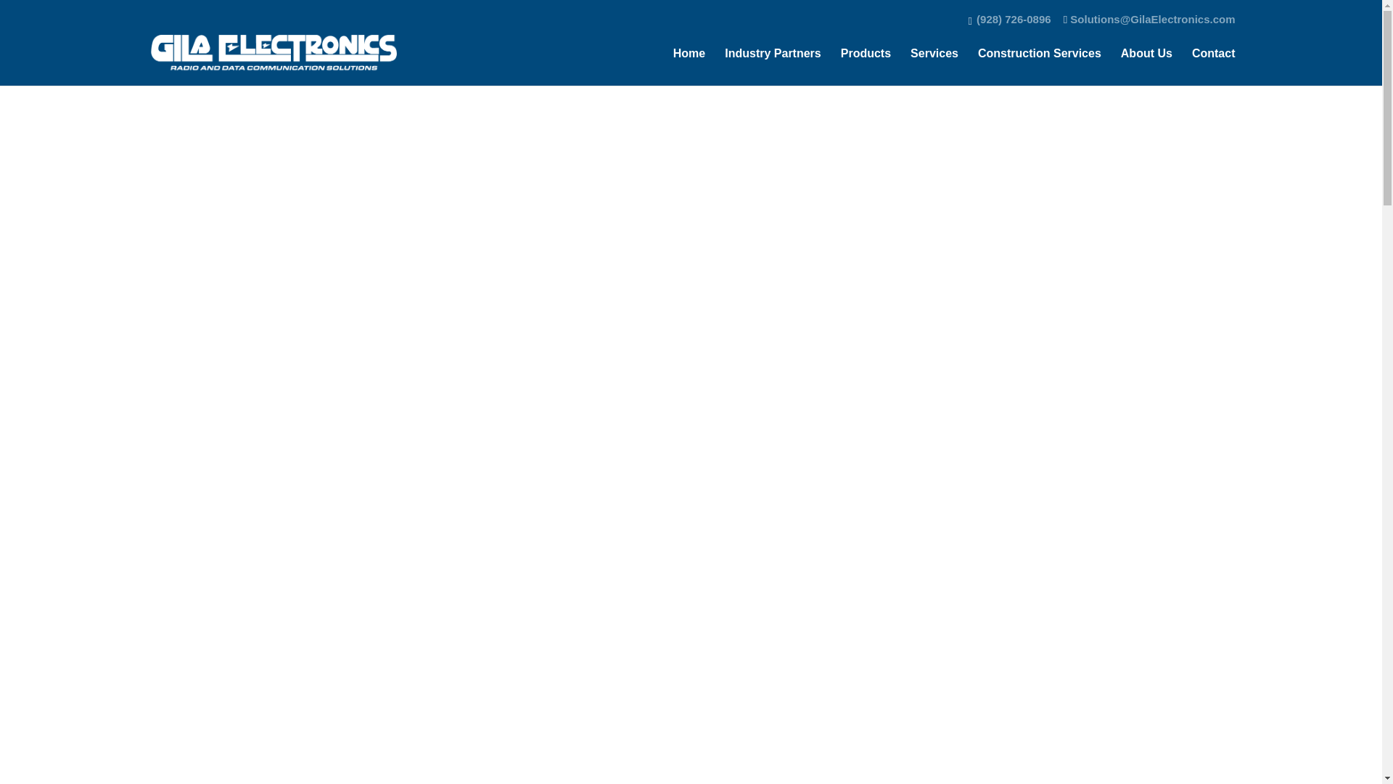  What do you see at coordinates (866, 67) in the screenshot?
I see `Products` at bounding box center [866, 67].